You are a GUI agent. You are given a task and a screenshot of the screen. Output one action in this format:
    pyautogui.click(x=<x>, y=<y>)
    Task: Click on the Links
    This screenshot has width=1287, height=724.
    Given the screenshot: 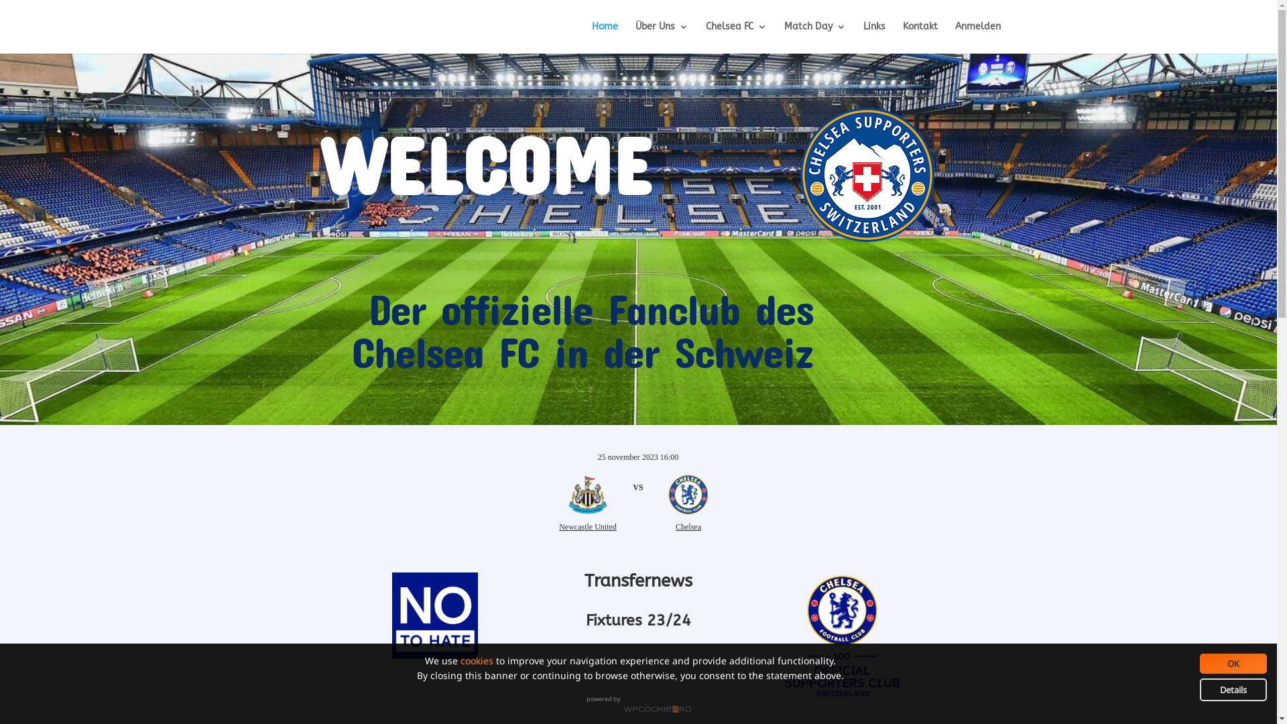 What is the action you would take?
    pyautogui.click(x=874, y=38)
    